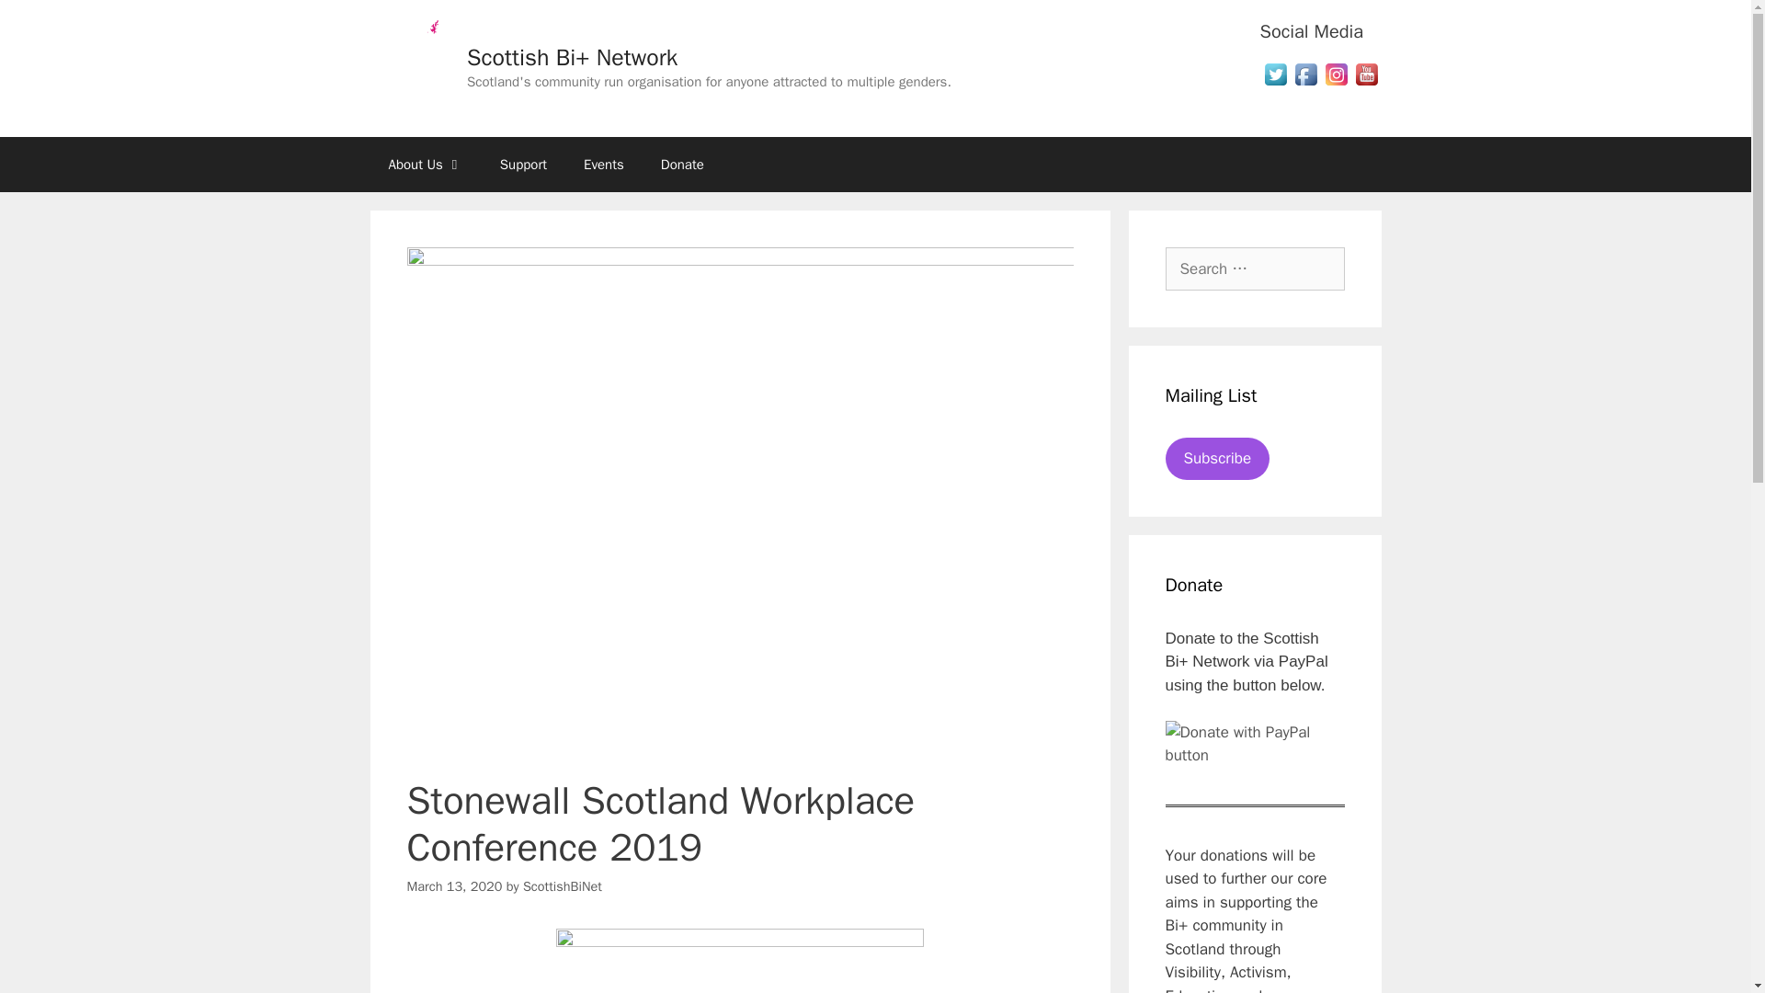 The width and height of the screenshot is (1765, 993). Describe the element at coordinates (562, 886) in the screenshot. I see `ScottishBiNet` at that location.